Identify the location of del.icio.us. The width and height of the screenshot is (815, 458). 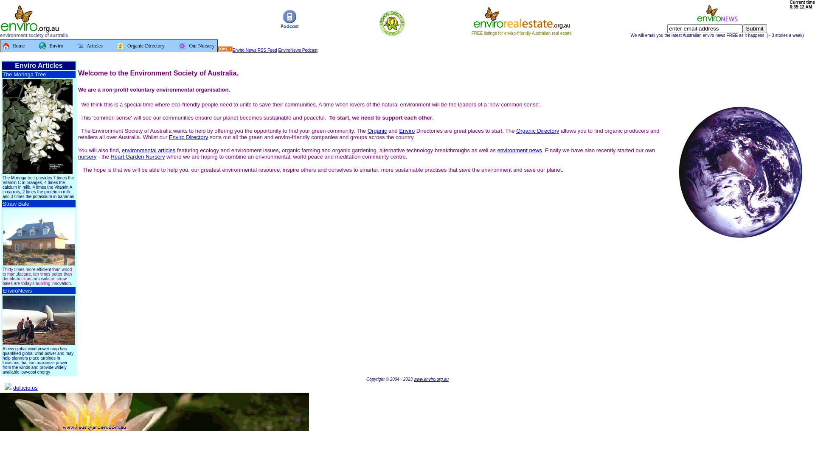
(25, 387).